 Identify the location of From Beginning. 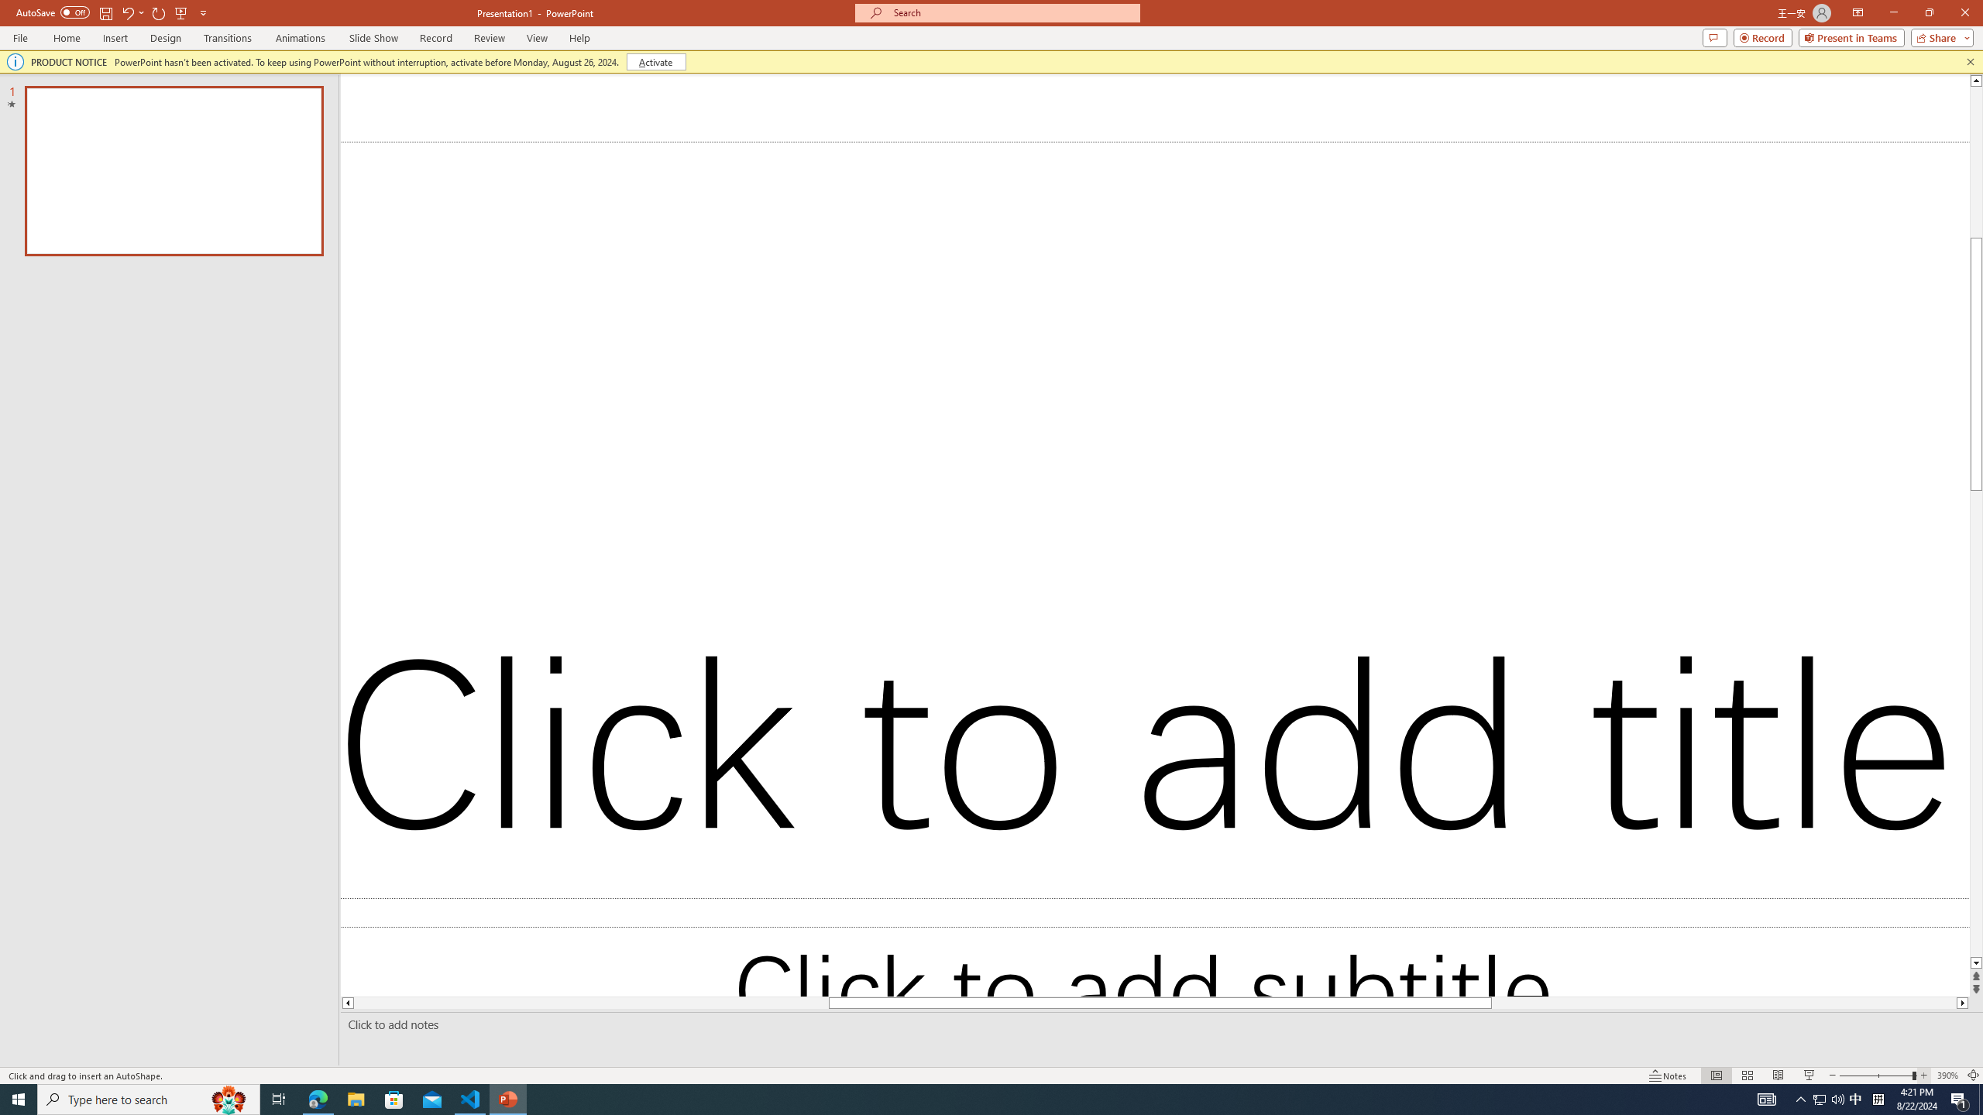
(181, 12).